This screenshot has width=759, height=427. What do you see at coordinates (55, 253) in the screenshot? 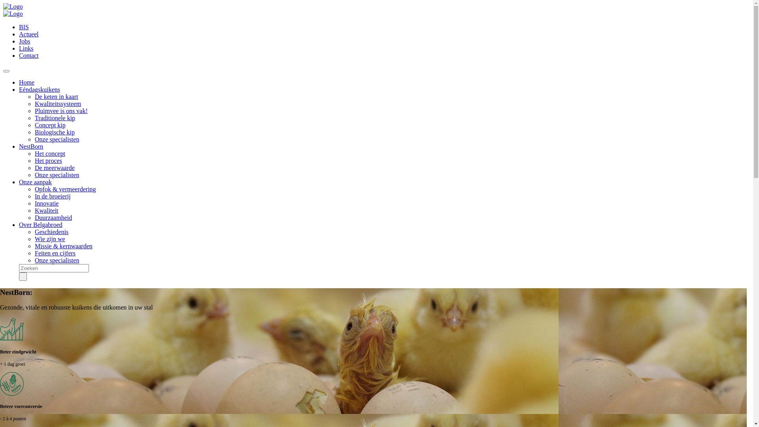
I see `Feiten en cijfers` at bounding box center [55, 253].